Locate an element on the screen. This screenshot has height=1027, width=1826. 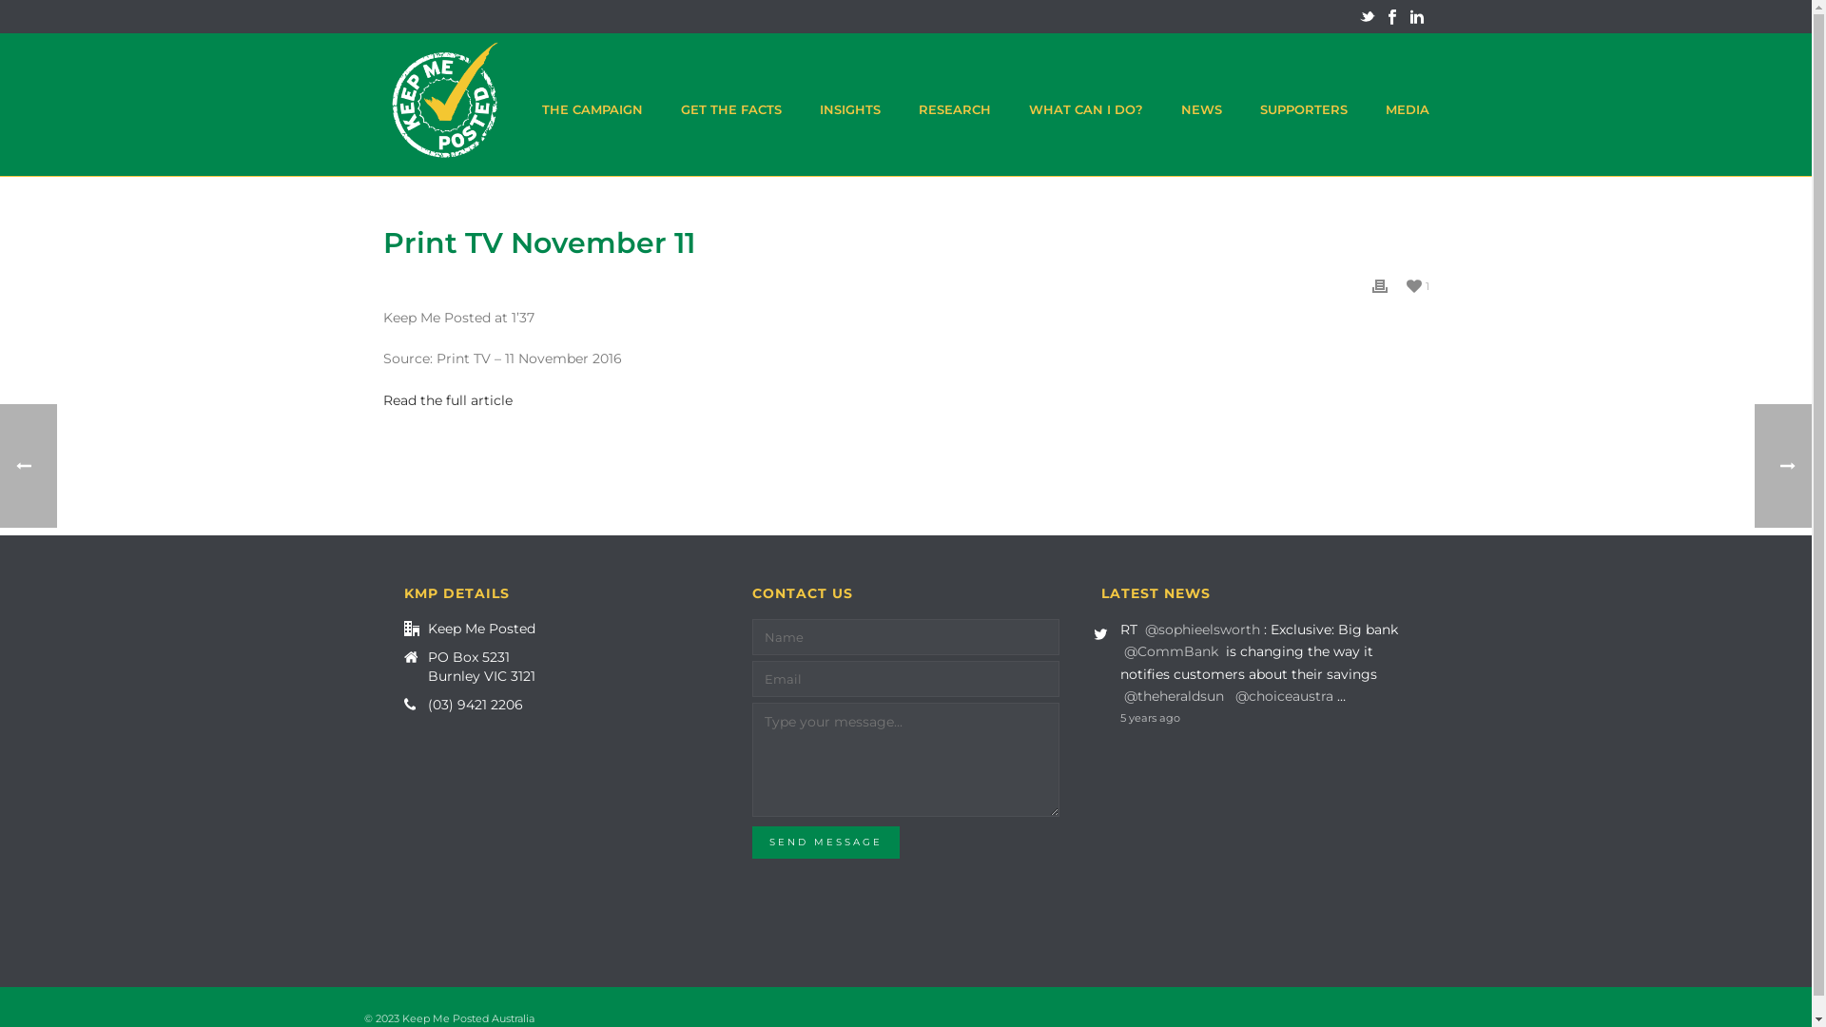
@sophieelsworth is located at coordinates (1202, 630).